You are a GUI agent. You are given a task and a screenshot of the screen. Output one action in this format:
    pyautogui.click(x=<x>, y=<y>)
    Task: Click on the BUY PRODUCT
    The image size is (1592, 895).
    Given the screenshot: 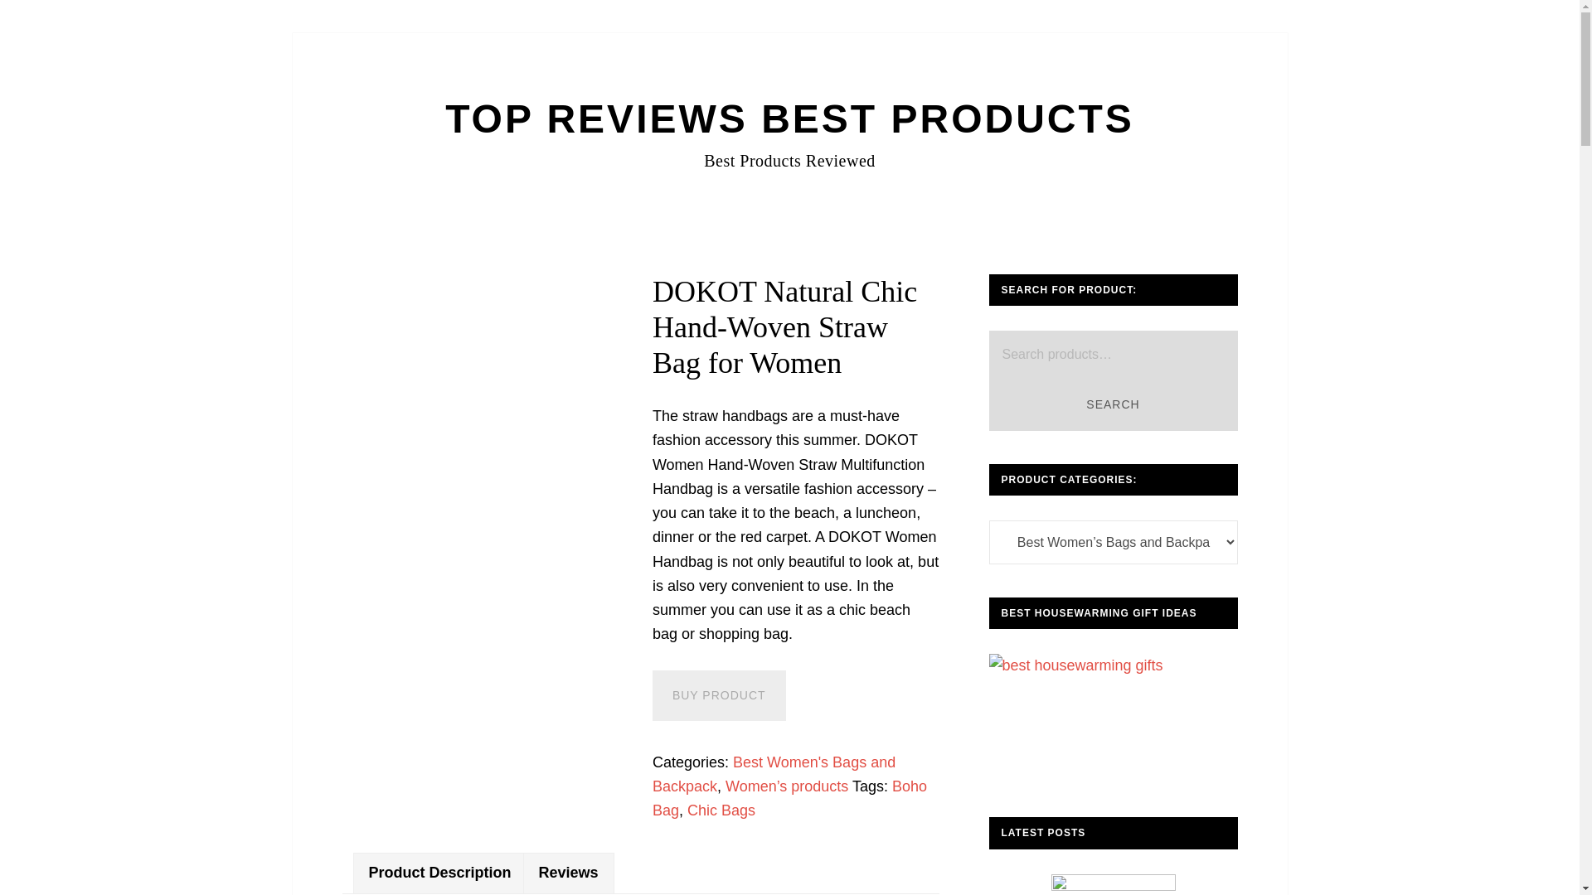 What is the action you would take?
    pyautogui.click(x=720, y=695)
    